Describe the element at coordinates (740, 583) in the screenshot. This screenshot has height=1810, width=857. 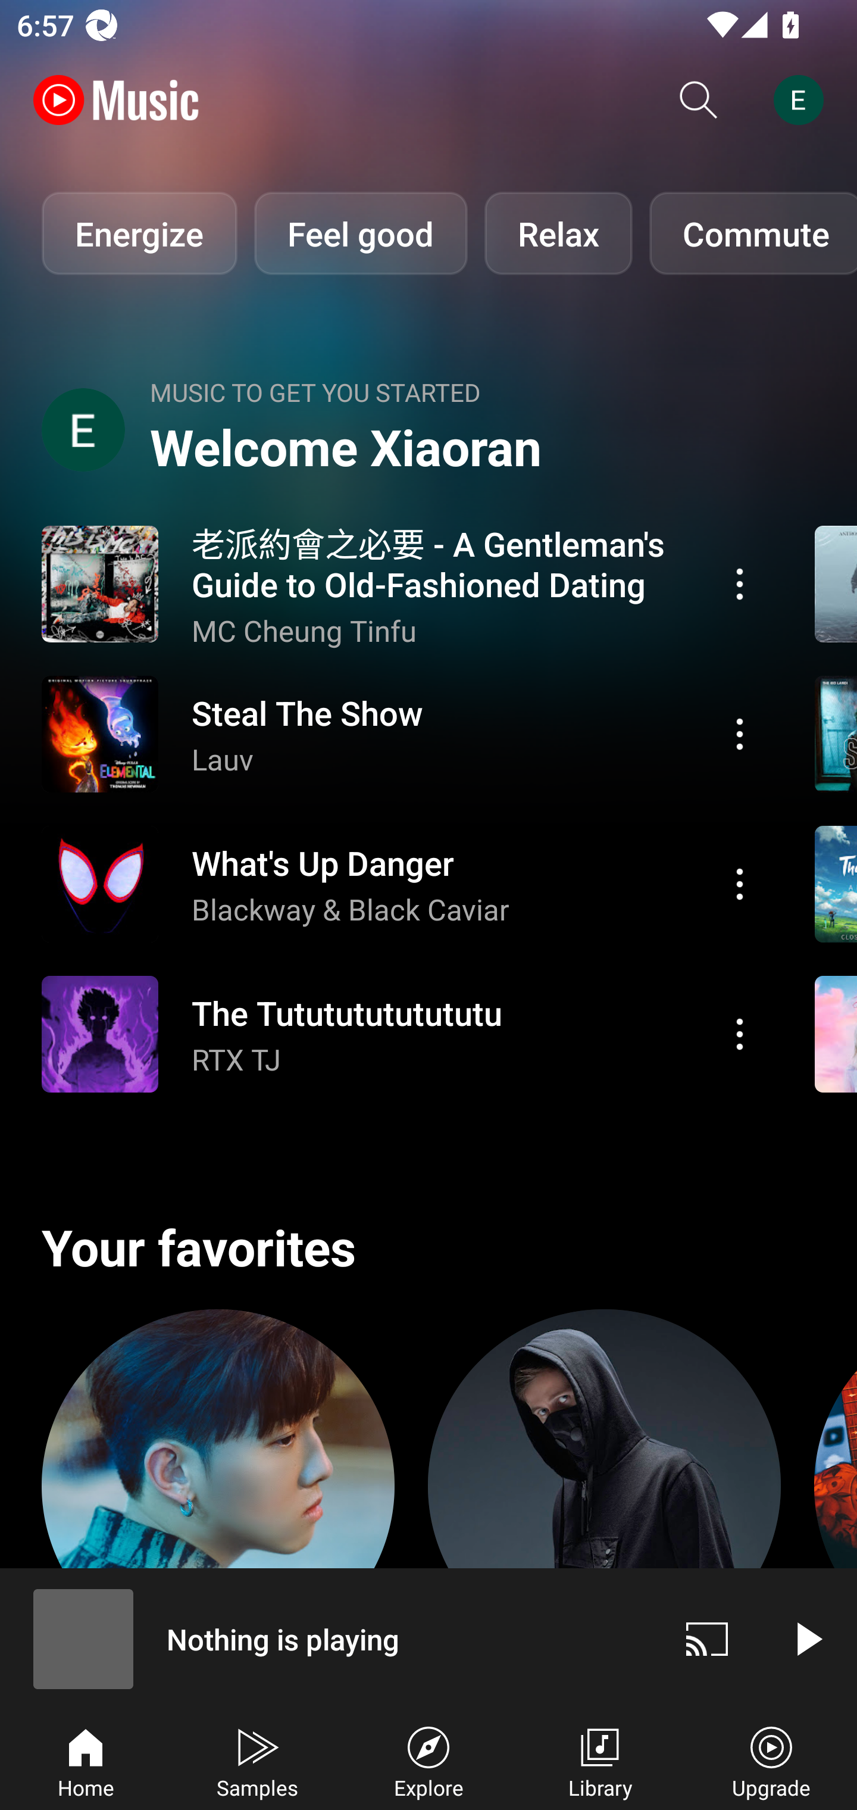
I see `Action menu` at that location.